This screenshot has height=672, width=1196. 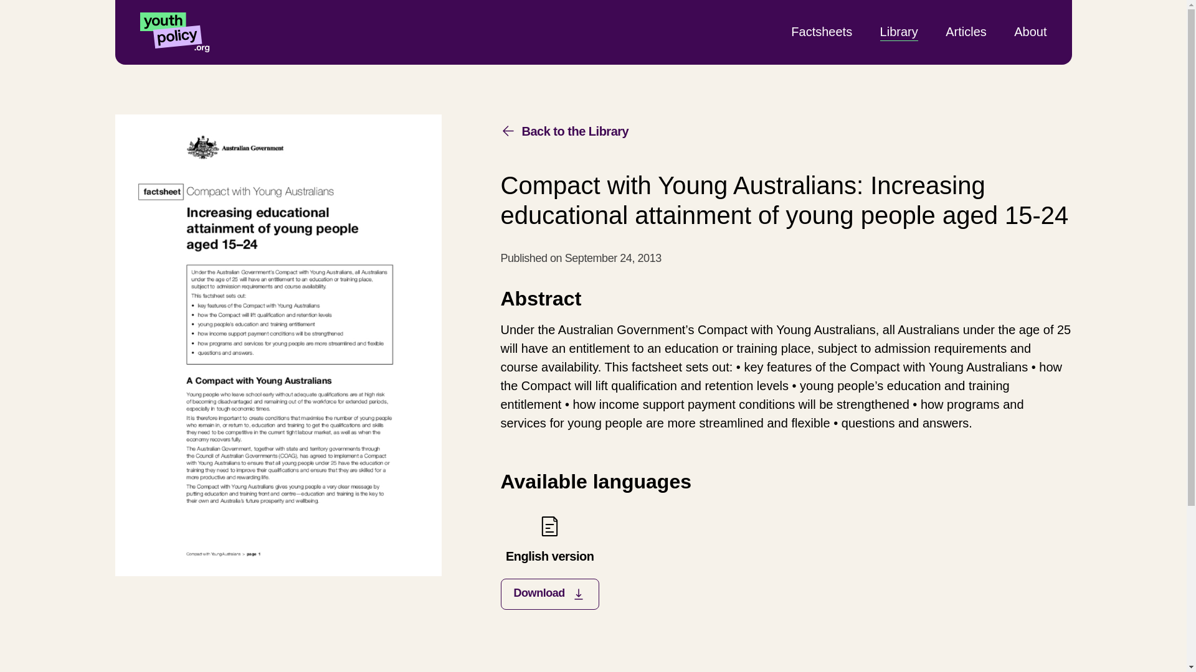 What do you see at coordinates (899, 31) in the screenshot?
I see `Library` at bounding box center [899, 31].